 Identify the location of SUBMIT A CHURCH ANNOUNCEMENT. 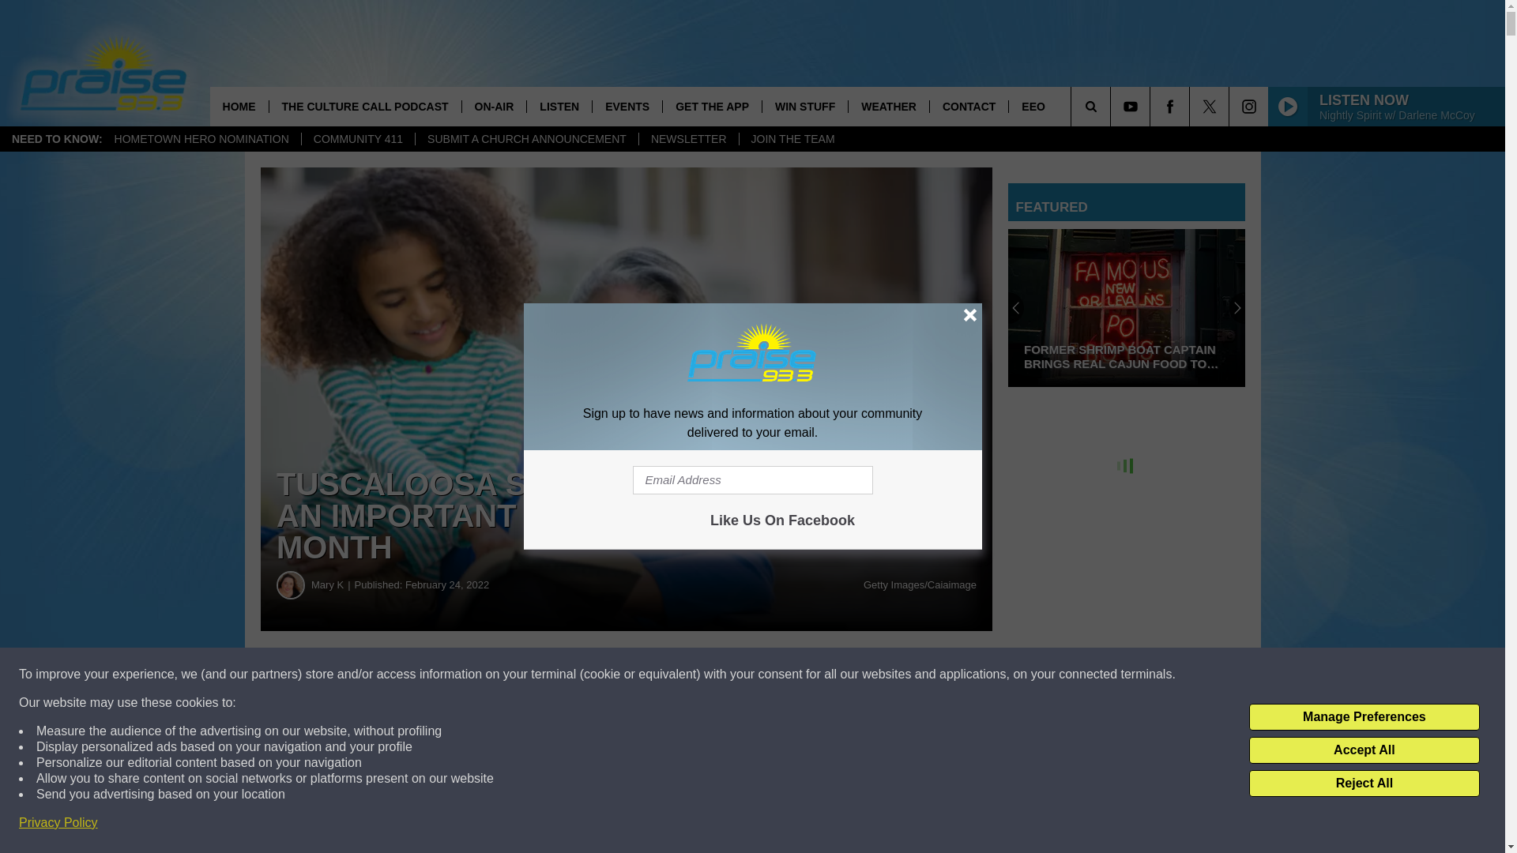
(526, 139).